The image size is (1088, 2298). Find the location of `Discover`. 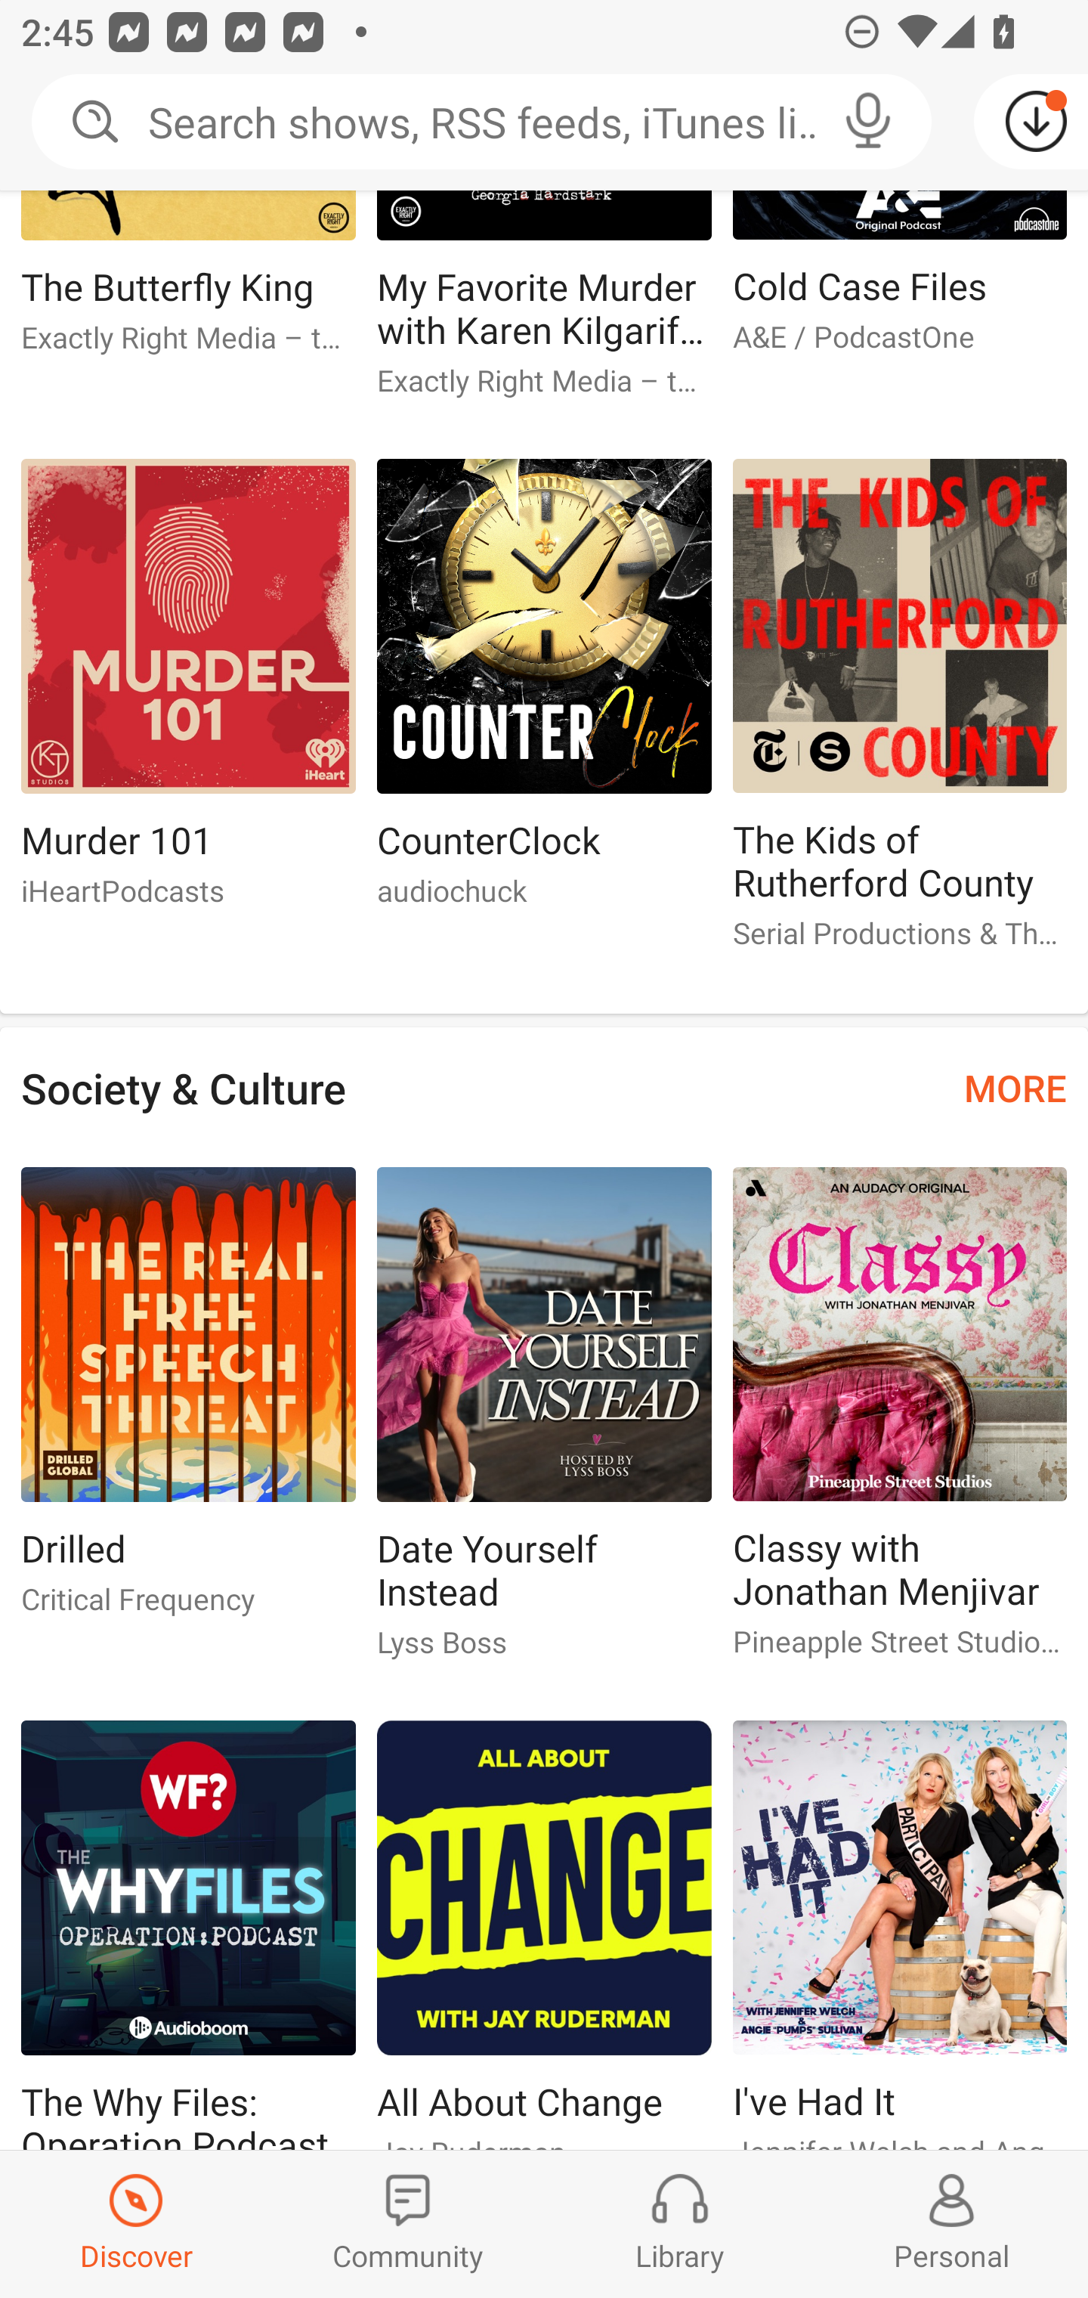

Discover is located at coordinates (136, 2224).